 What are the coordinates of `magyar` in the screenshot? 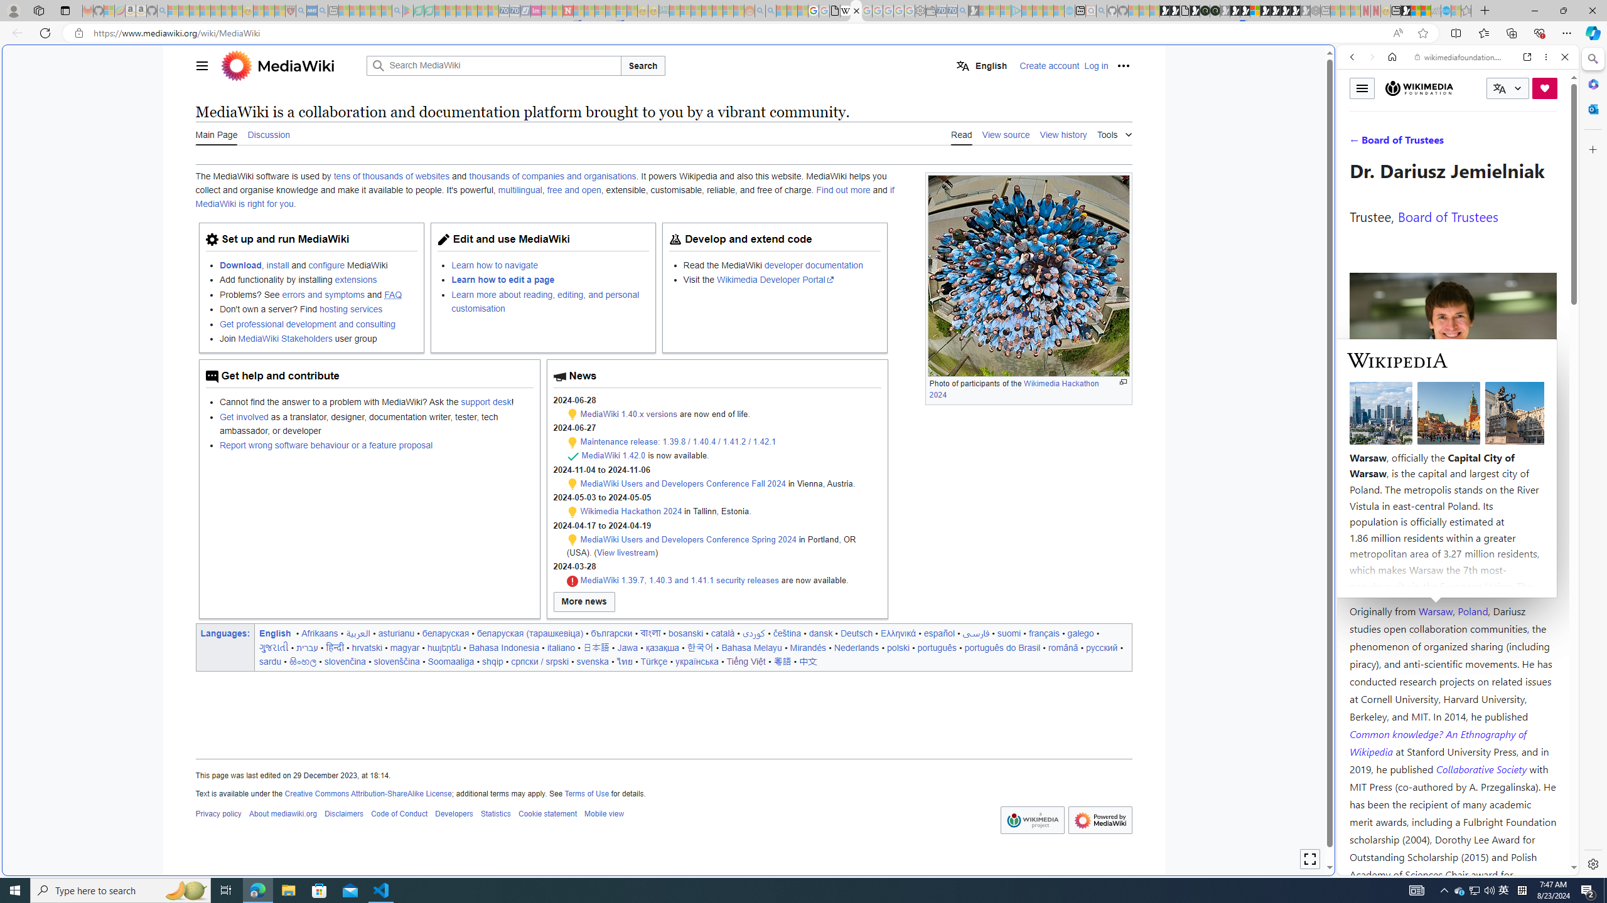 It's located at (405, 647).